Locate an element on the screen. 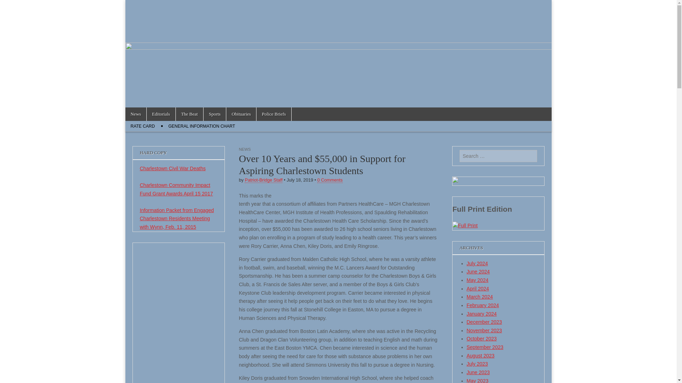 The width and height of the screenshot is (682, 383). Sports is located at coordinates (215, 114).